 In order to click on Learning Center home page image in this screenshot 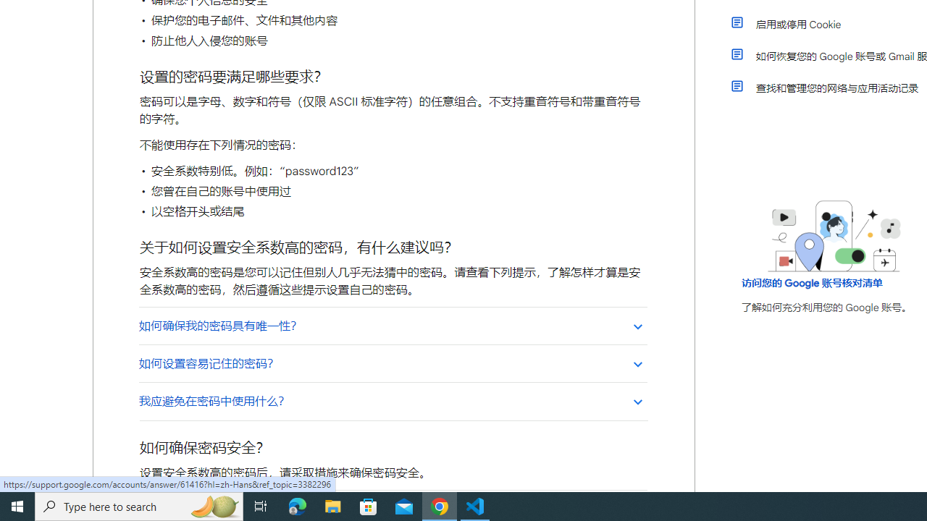, I will do `click(834, 236)`.